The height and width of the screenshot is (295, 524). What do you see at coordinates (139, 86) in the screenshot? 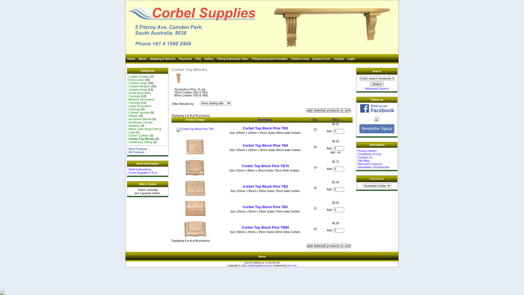
I see `Corbels Medium` at bounding box center [139, 86].